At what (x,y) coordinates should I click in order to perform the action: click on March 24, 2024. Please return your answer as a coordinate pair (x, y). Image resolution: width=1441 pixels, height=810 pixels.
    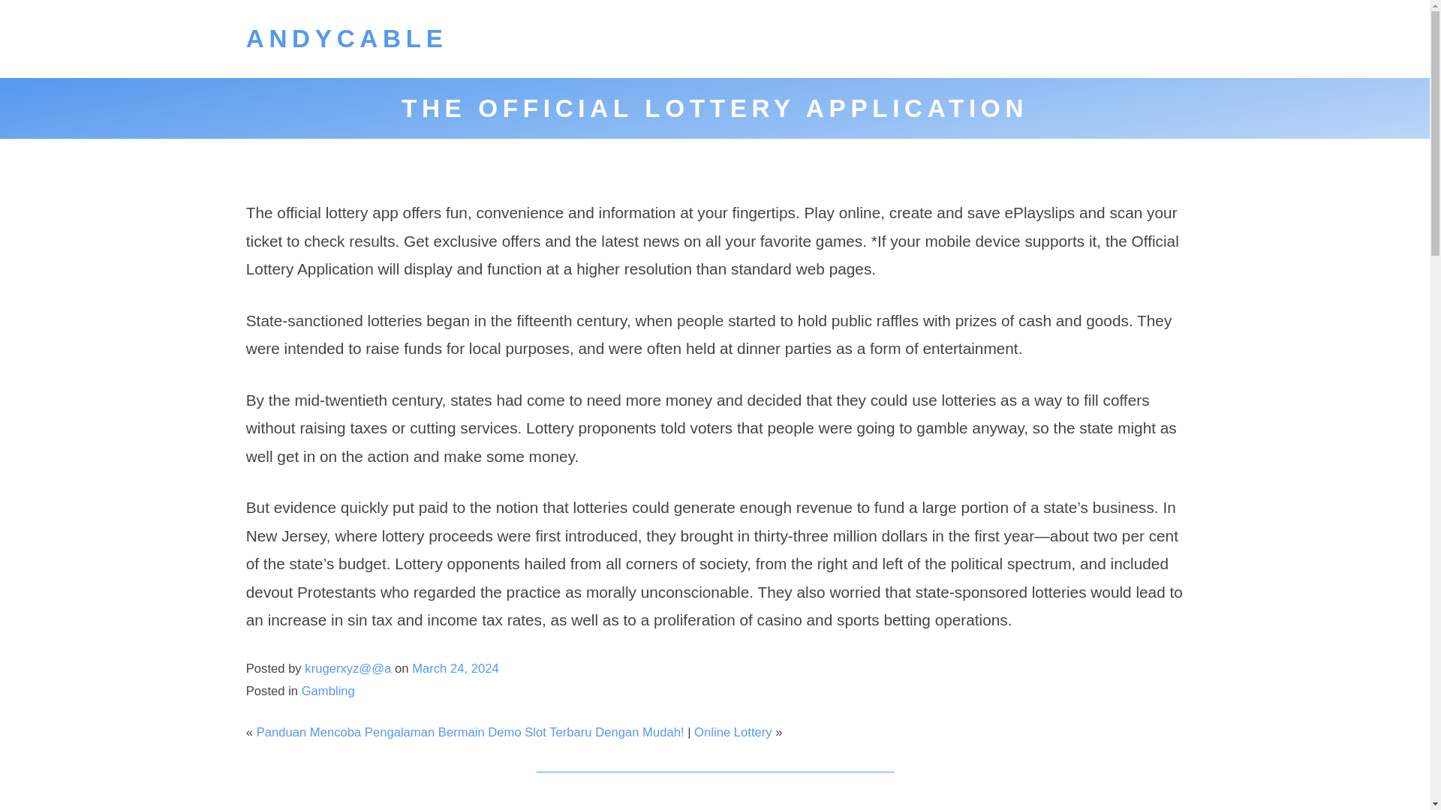
    Looking at the image, I should click on (455, 668).